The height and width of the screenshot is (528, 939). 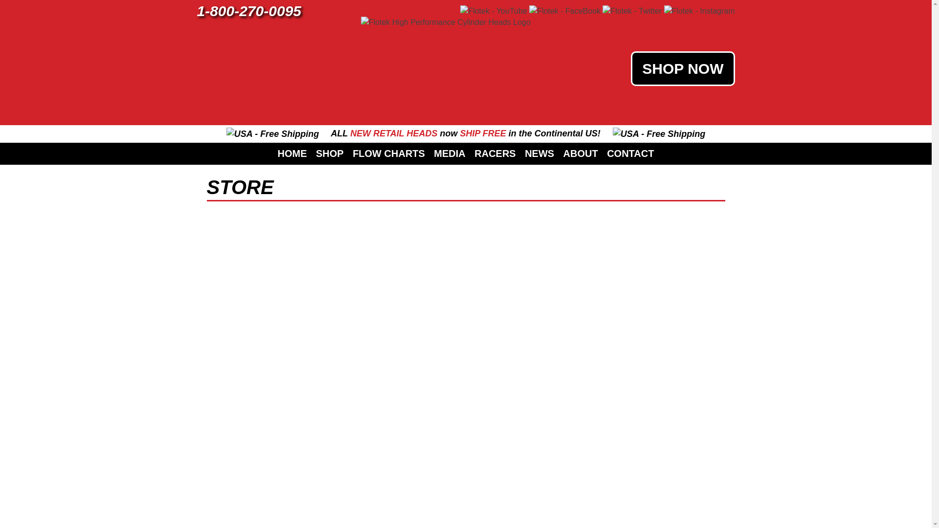 I want to click on ABOUT, so click(x=581, y=153).